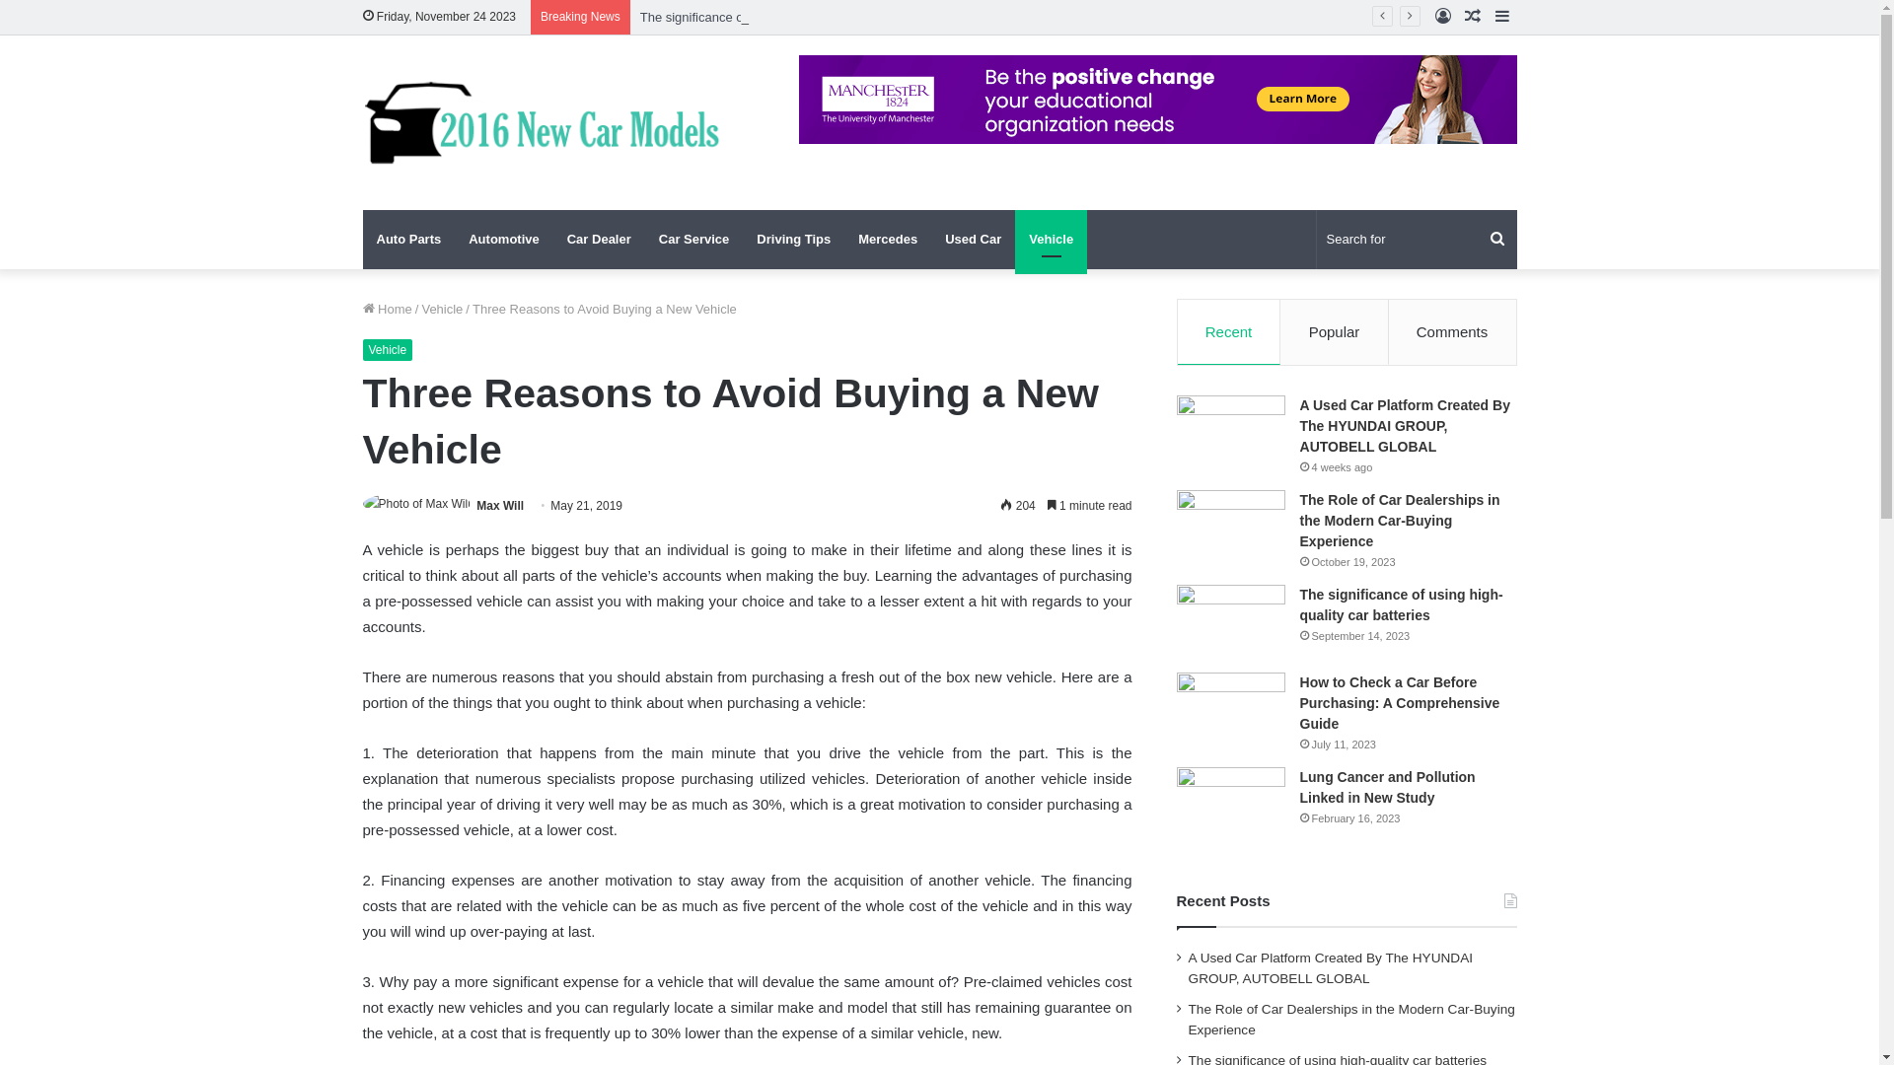 This screenshot has height=1065, width=1894. What do you see at coordinates (793, 240) in the screenshot?
I see `Driving Tips` at bounding box center [793, 240].